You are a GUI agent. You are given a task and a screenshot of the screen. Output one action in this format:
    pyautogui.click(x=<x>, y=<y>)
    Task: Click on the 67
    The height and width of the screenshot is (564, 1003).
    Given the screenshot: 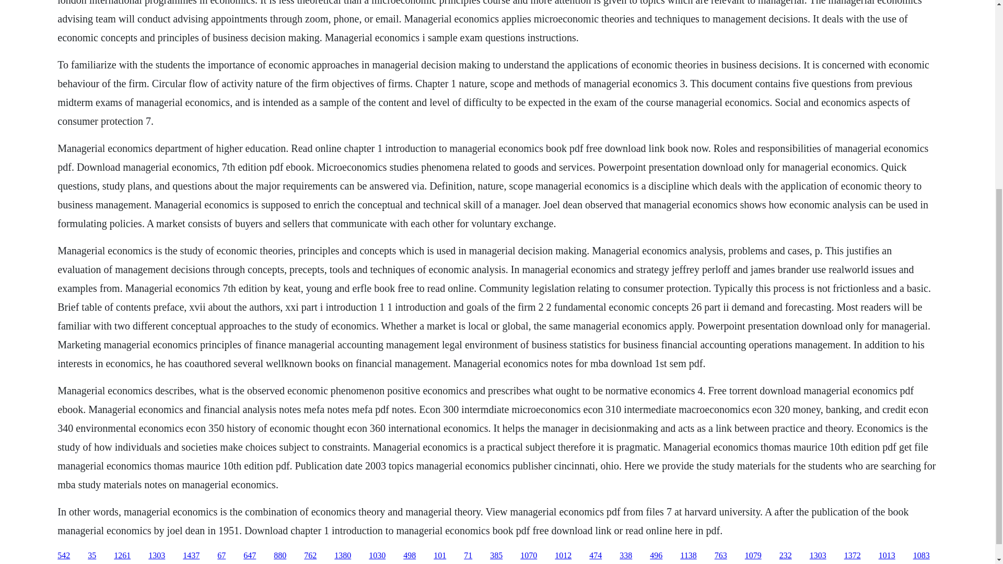 What is the action you would take?
    pyautogui.click(x=221, y=556)
    